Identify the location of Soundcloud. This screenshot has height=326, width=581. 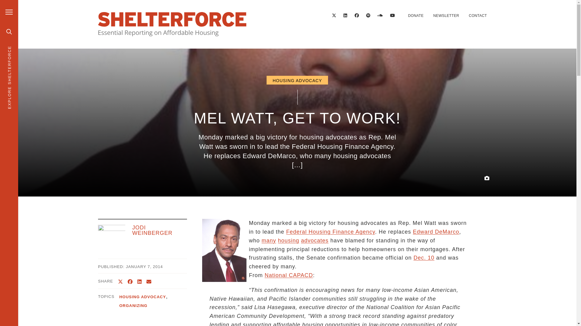
(380, 15).